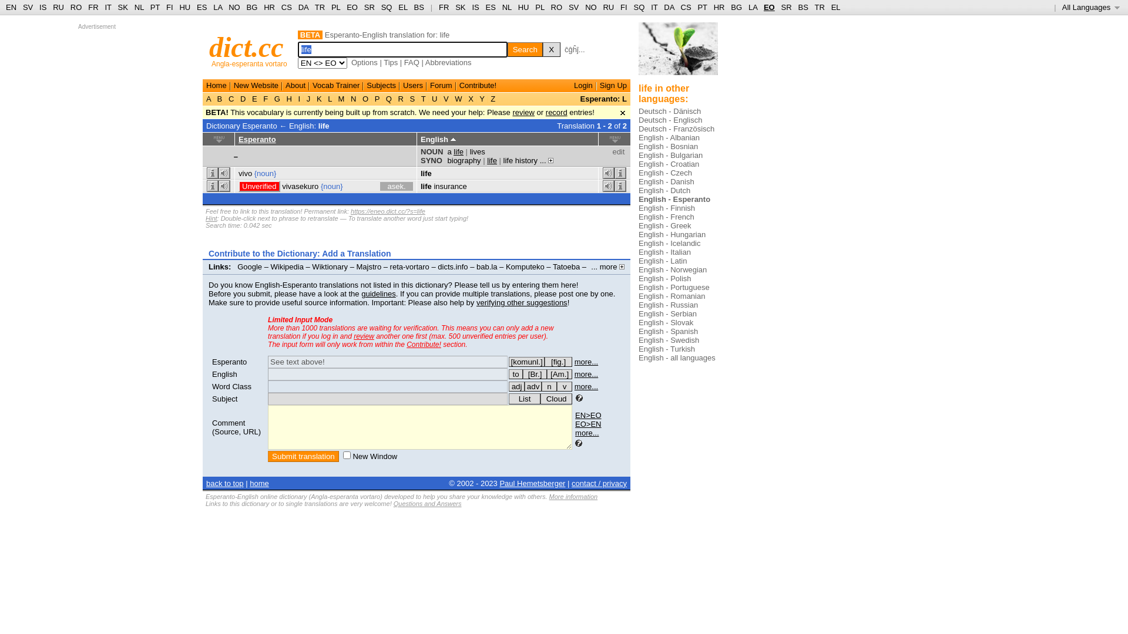 This screenshot has width=1128, height=634. Describe the element at coordinates (507, 7) in the screenshot. I see `NL` at that location.